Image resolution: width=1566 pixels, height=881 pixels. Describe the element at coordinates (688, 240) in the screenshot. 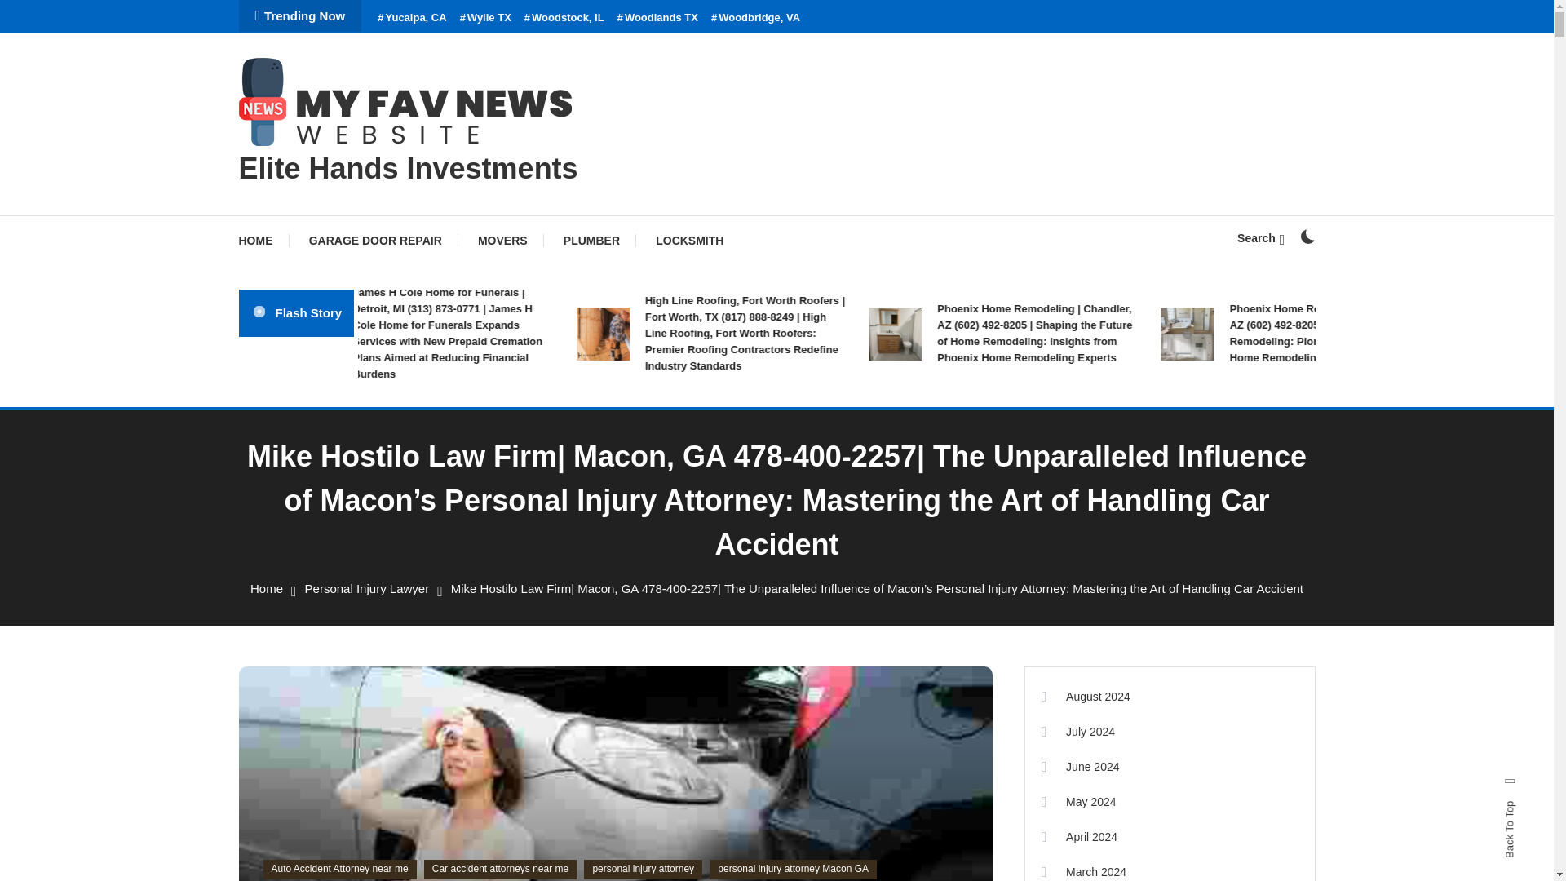

I see `LOCKSMITH` at that location.